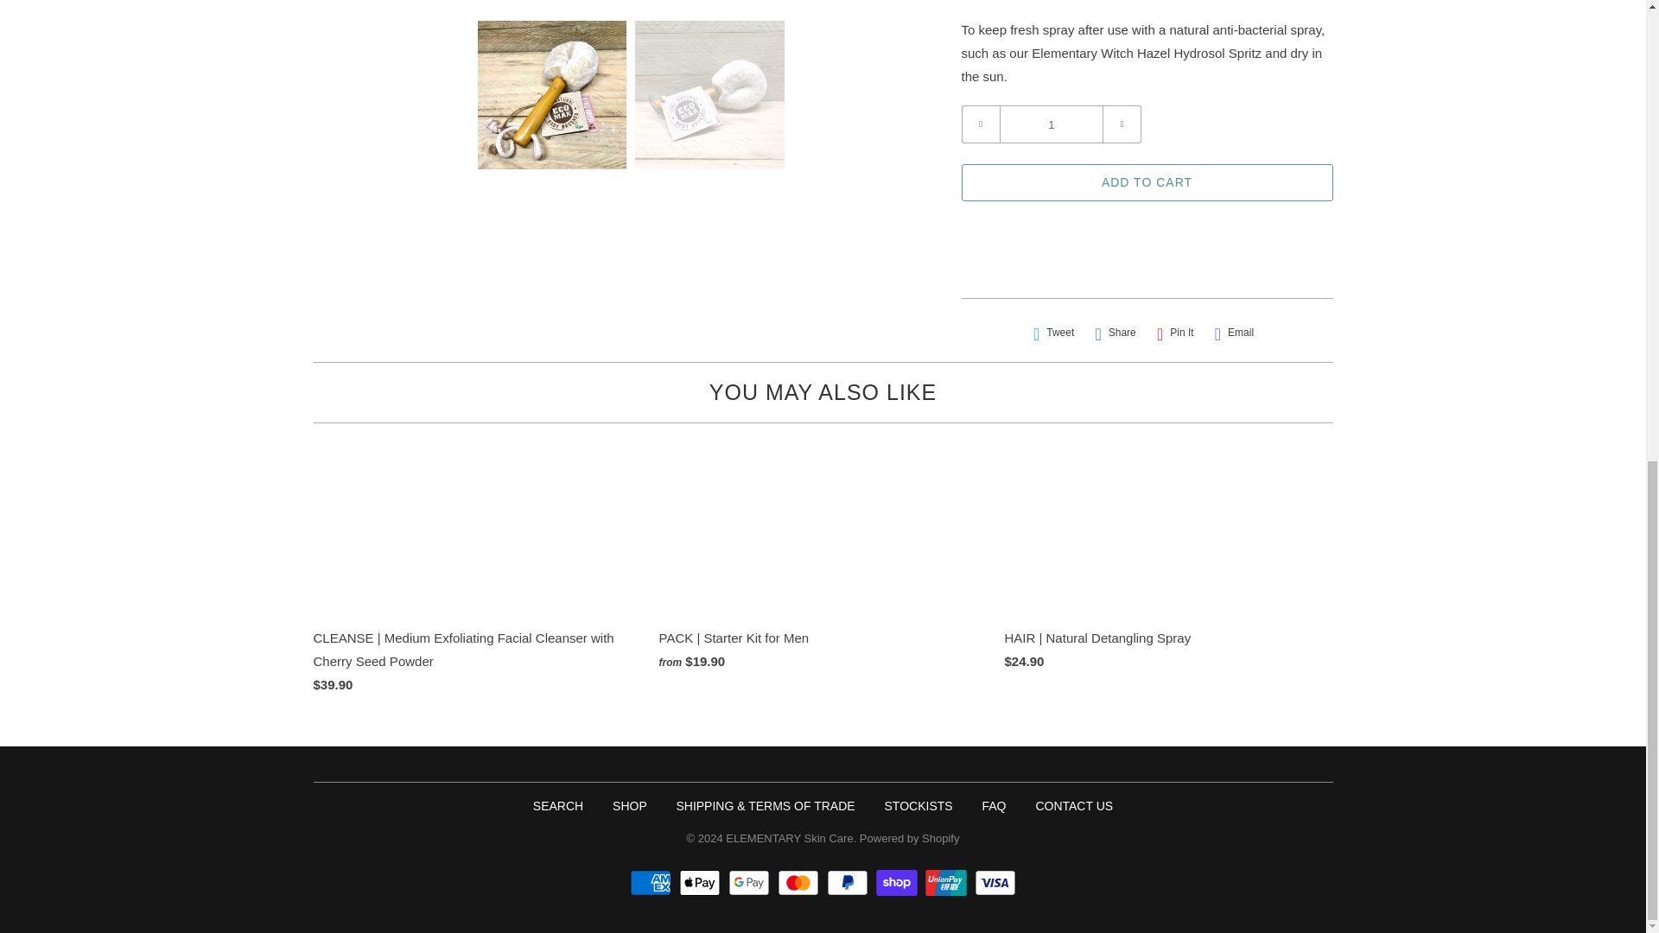  I want to click on ADD TO CART, so click(1146, 183).